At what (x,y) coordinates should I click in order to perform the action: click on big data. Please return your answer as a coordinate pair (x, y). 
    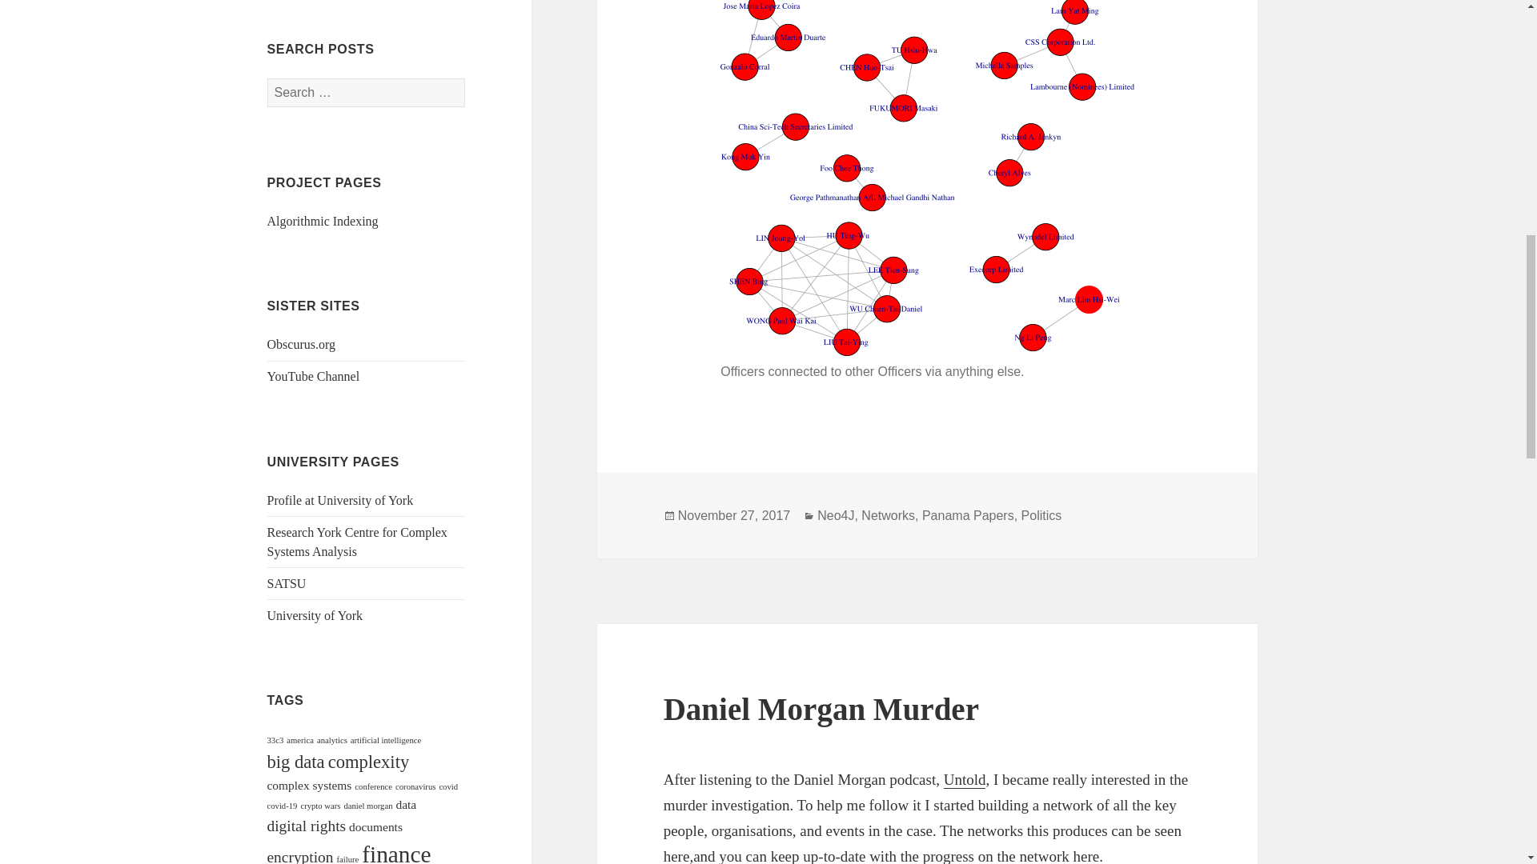
    Looking at the image, I should click on (296, 762).